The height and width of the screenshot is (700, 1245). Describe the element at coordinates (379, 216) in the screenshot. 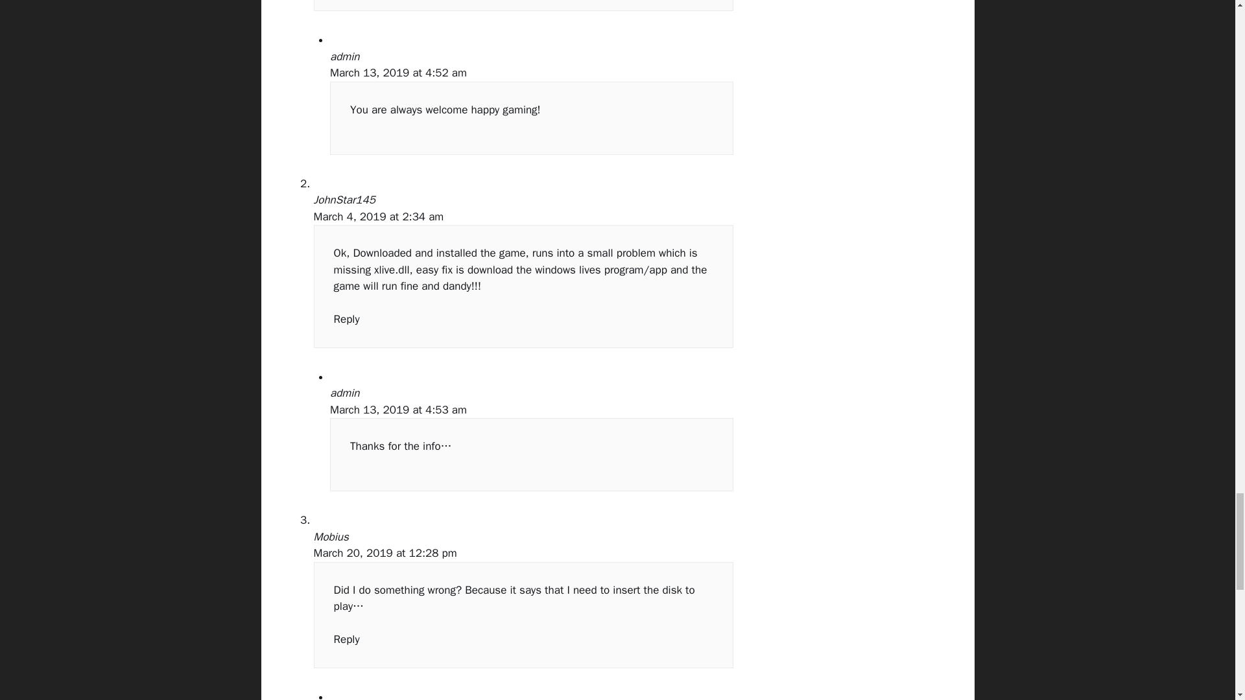

I see `March 4, 2019 at 2:34 am` at that location.